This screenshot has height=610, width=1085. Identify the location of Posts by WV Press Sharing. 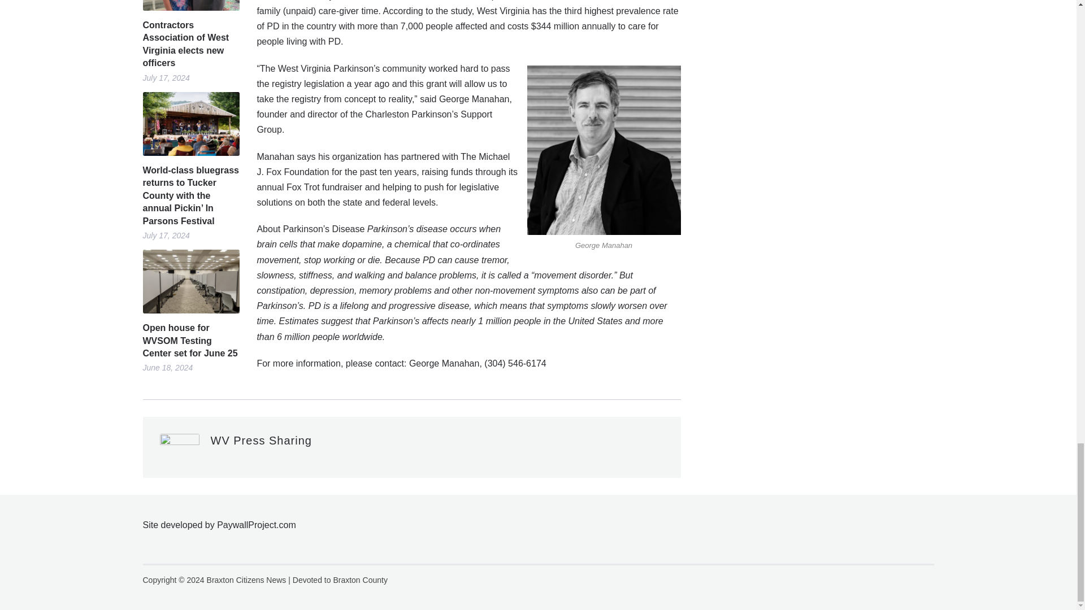
(261, 440).